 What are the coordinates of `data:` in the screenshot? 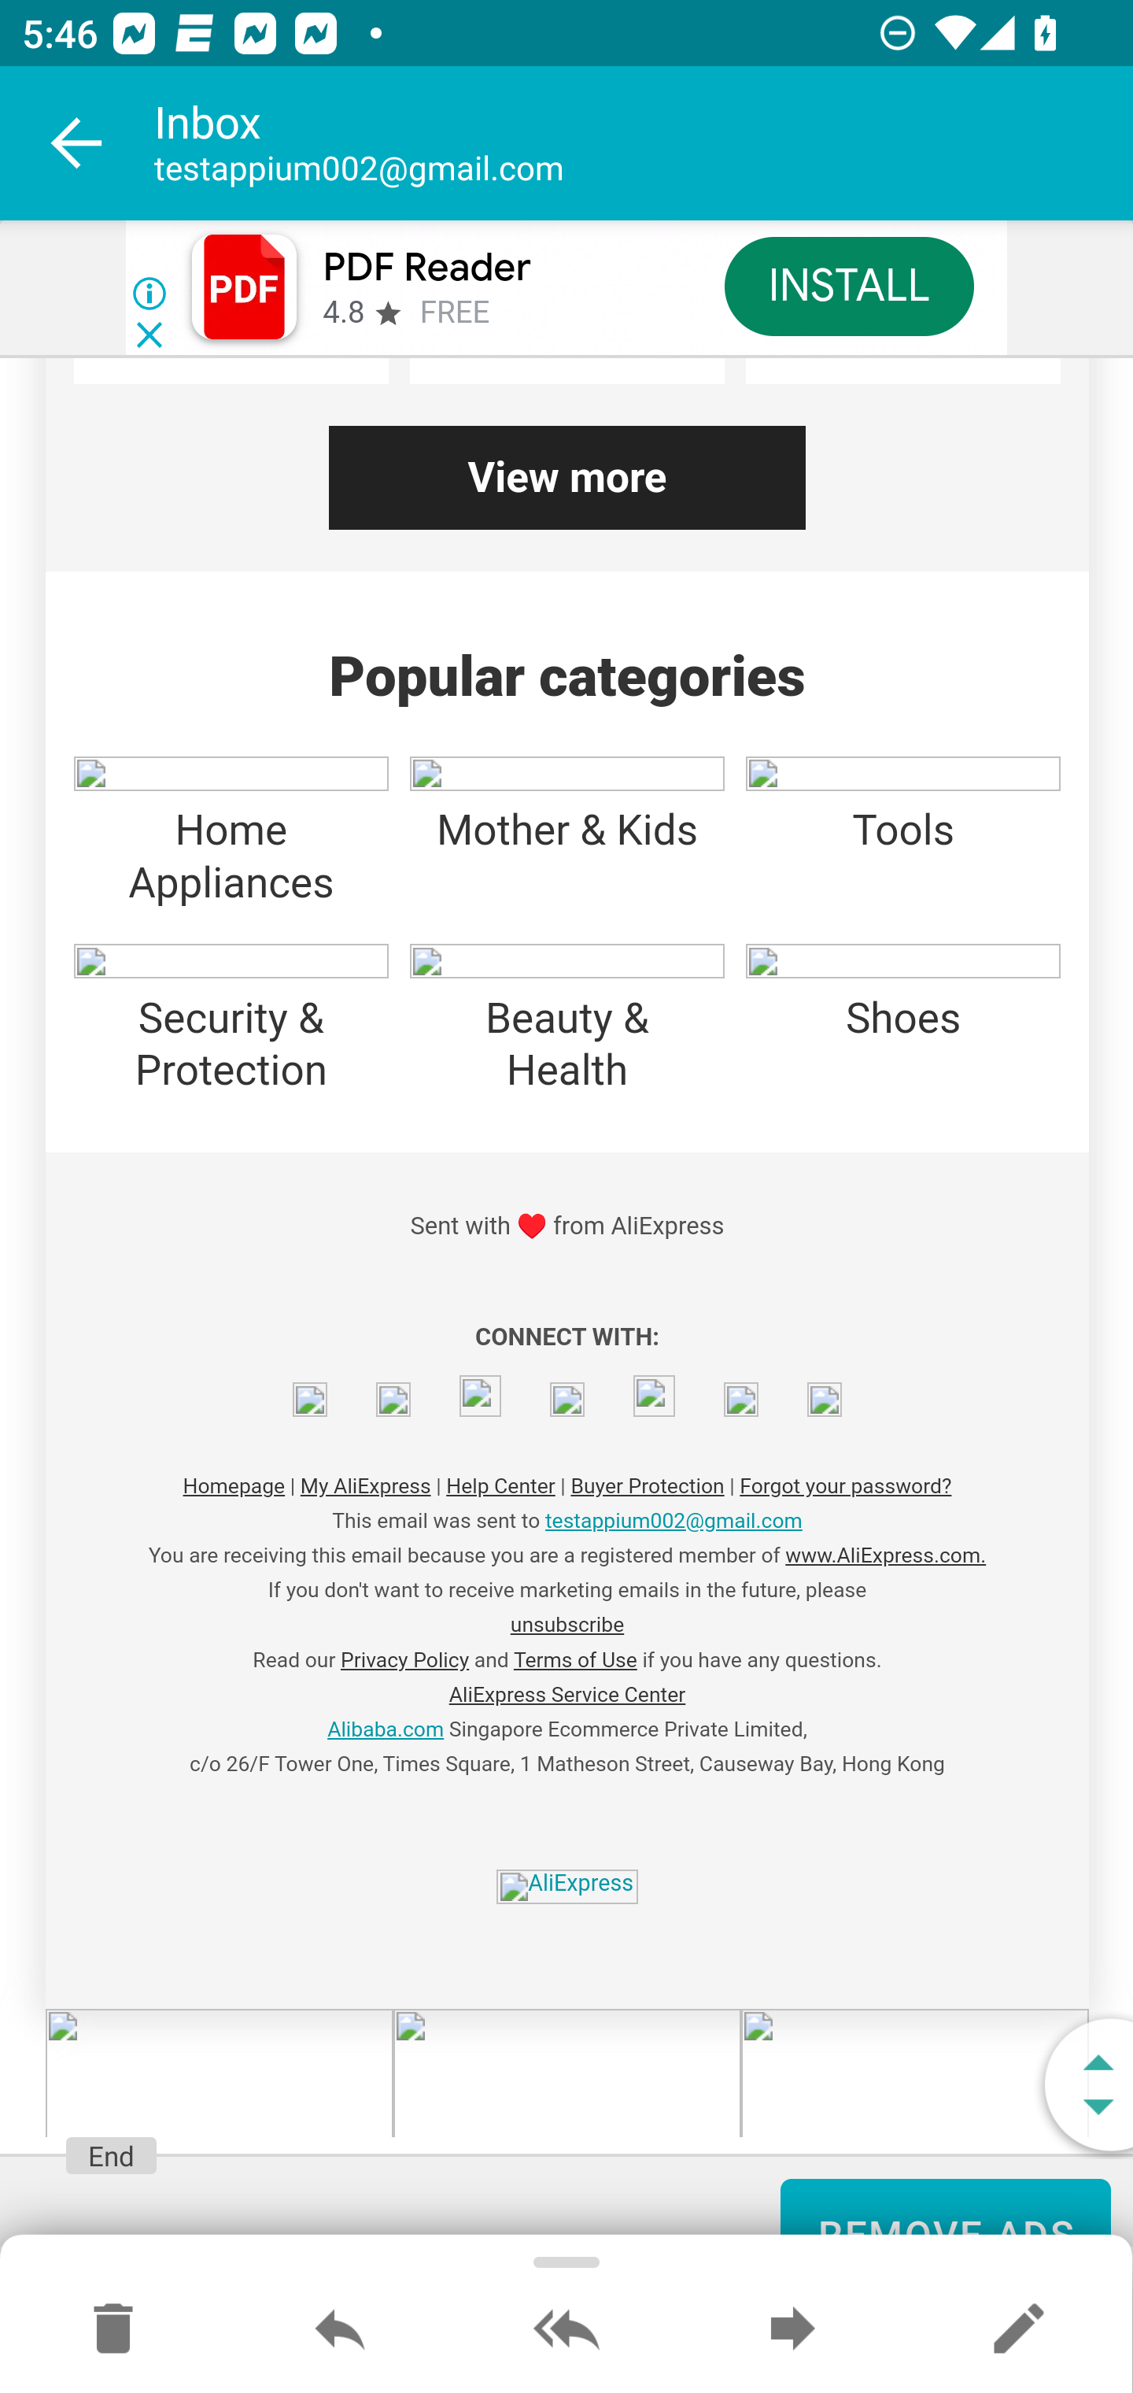 It's located at (480, 1396).